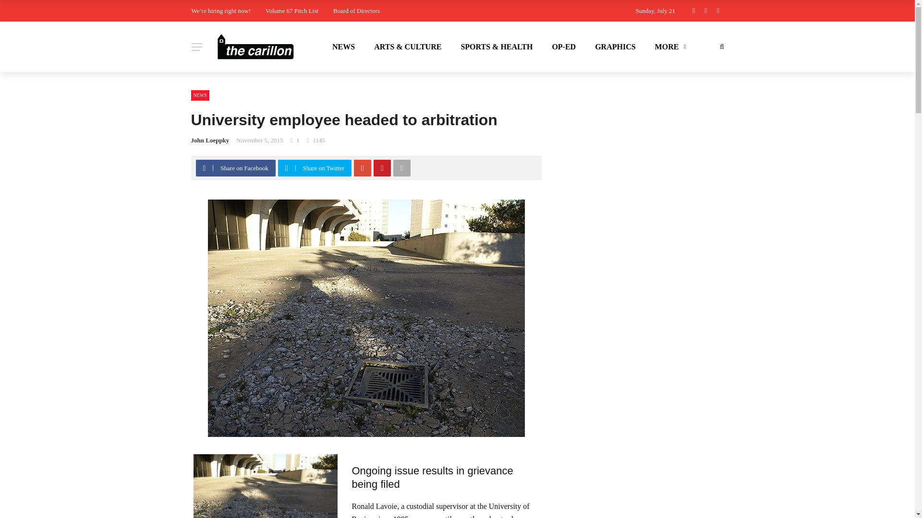 The width and height of the screenshot is (922, 518). I want to click on GRAPHICS, so click(615, 47).